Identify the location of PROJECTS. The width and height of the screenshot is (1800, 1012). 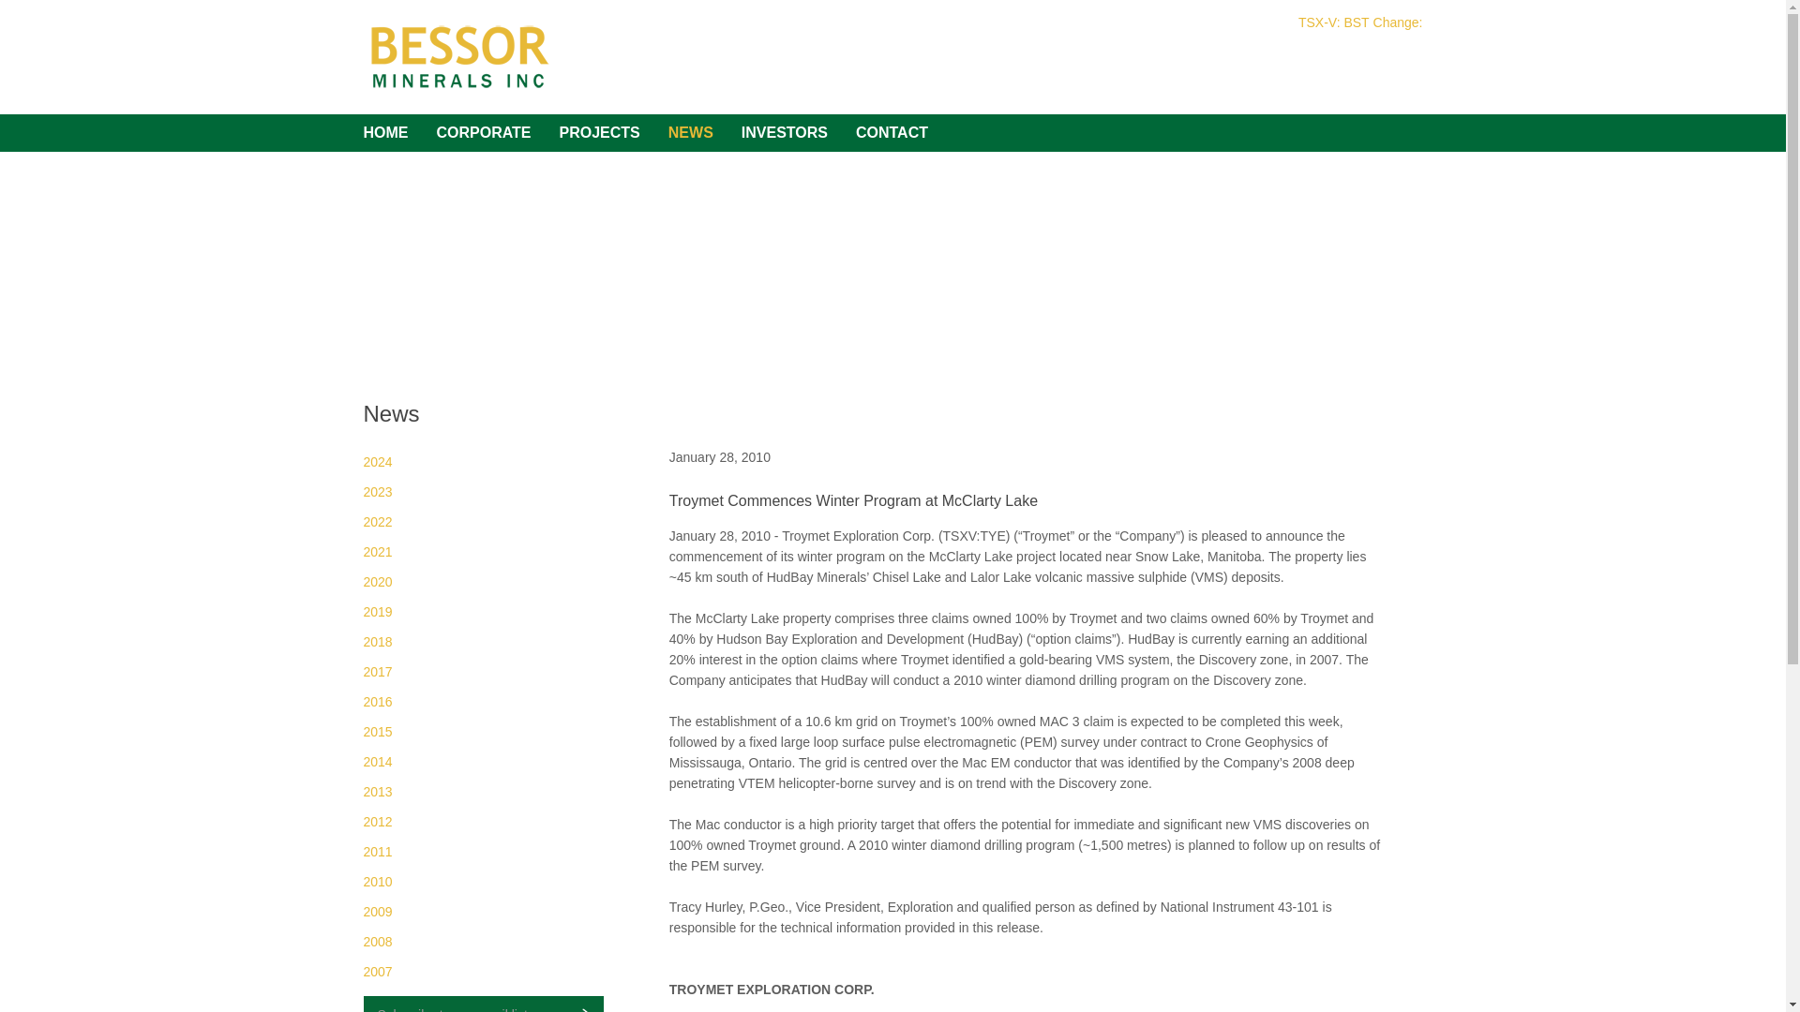
(600, 133).